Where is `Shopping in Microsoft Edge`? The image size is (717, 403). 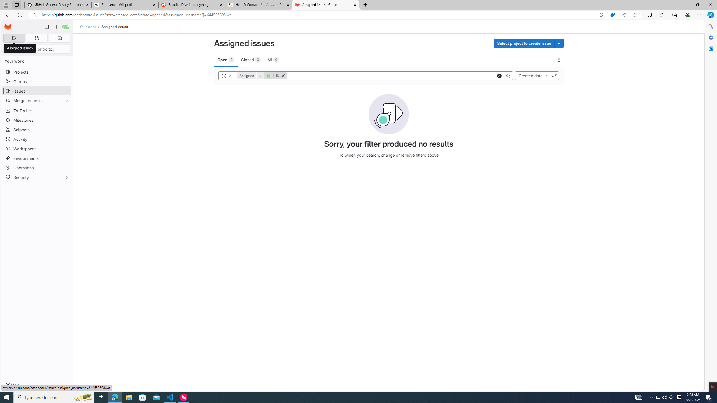 Shopping in Microsoft Edge is located at coordinates (612, 15).